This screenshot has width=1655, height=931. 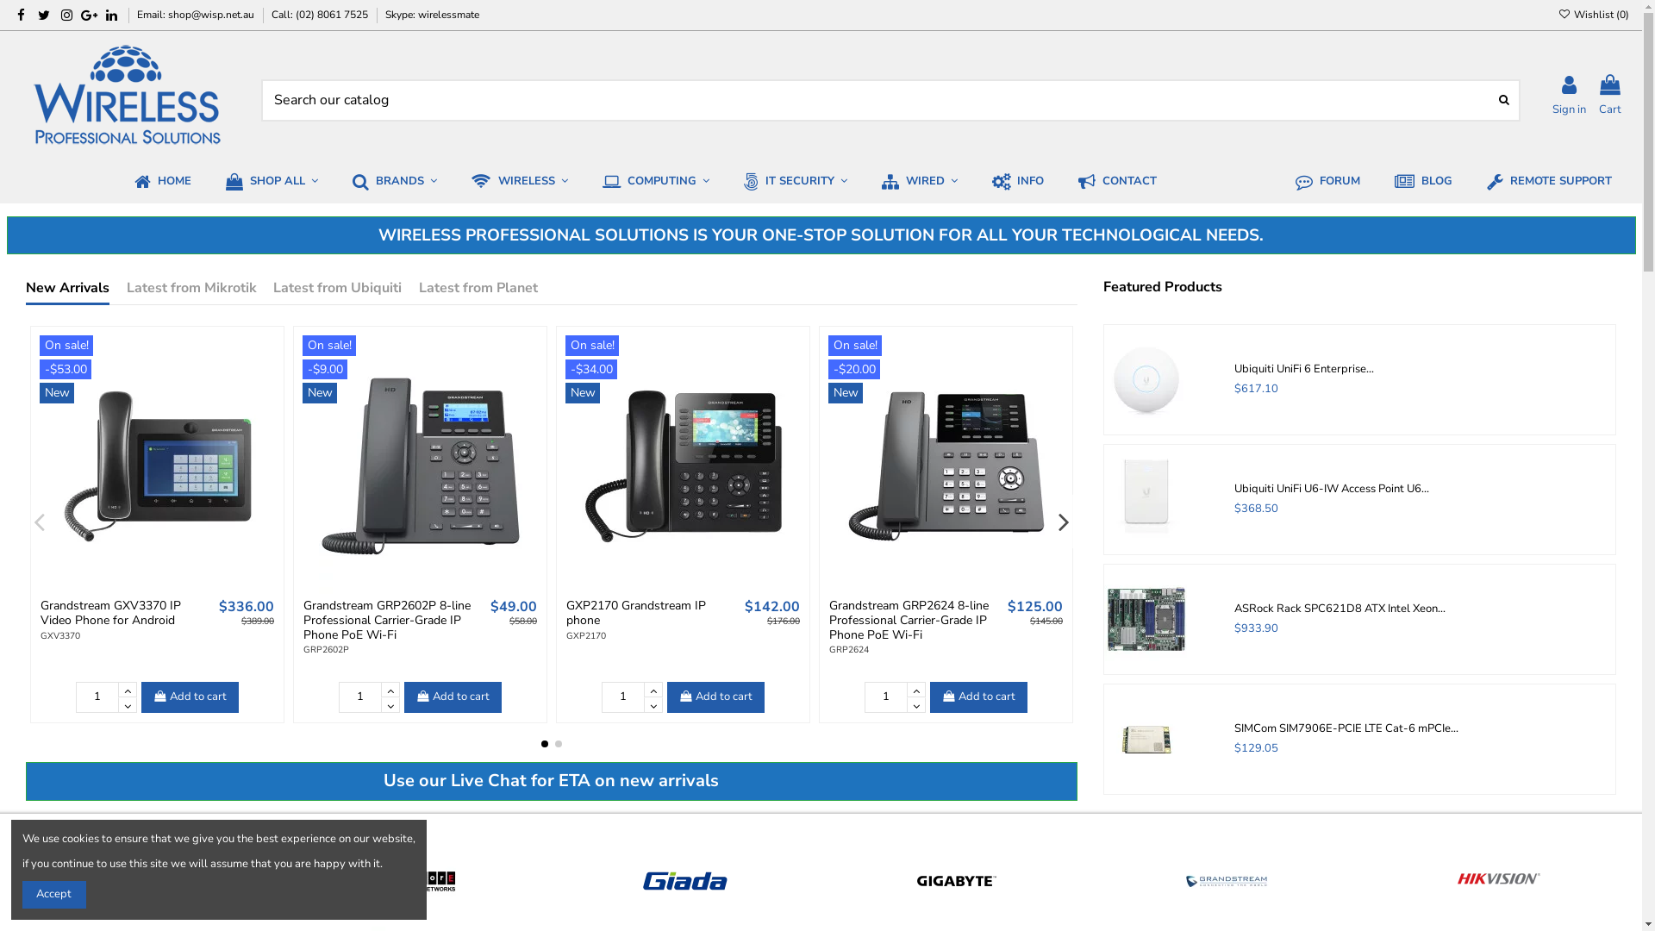 What do you see at coordinates (1424, 182) in the screenshot?
I see `BLOG` at bounding box center [1424, 182].